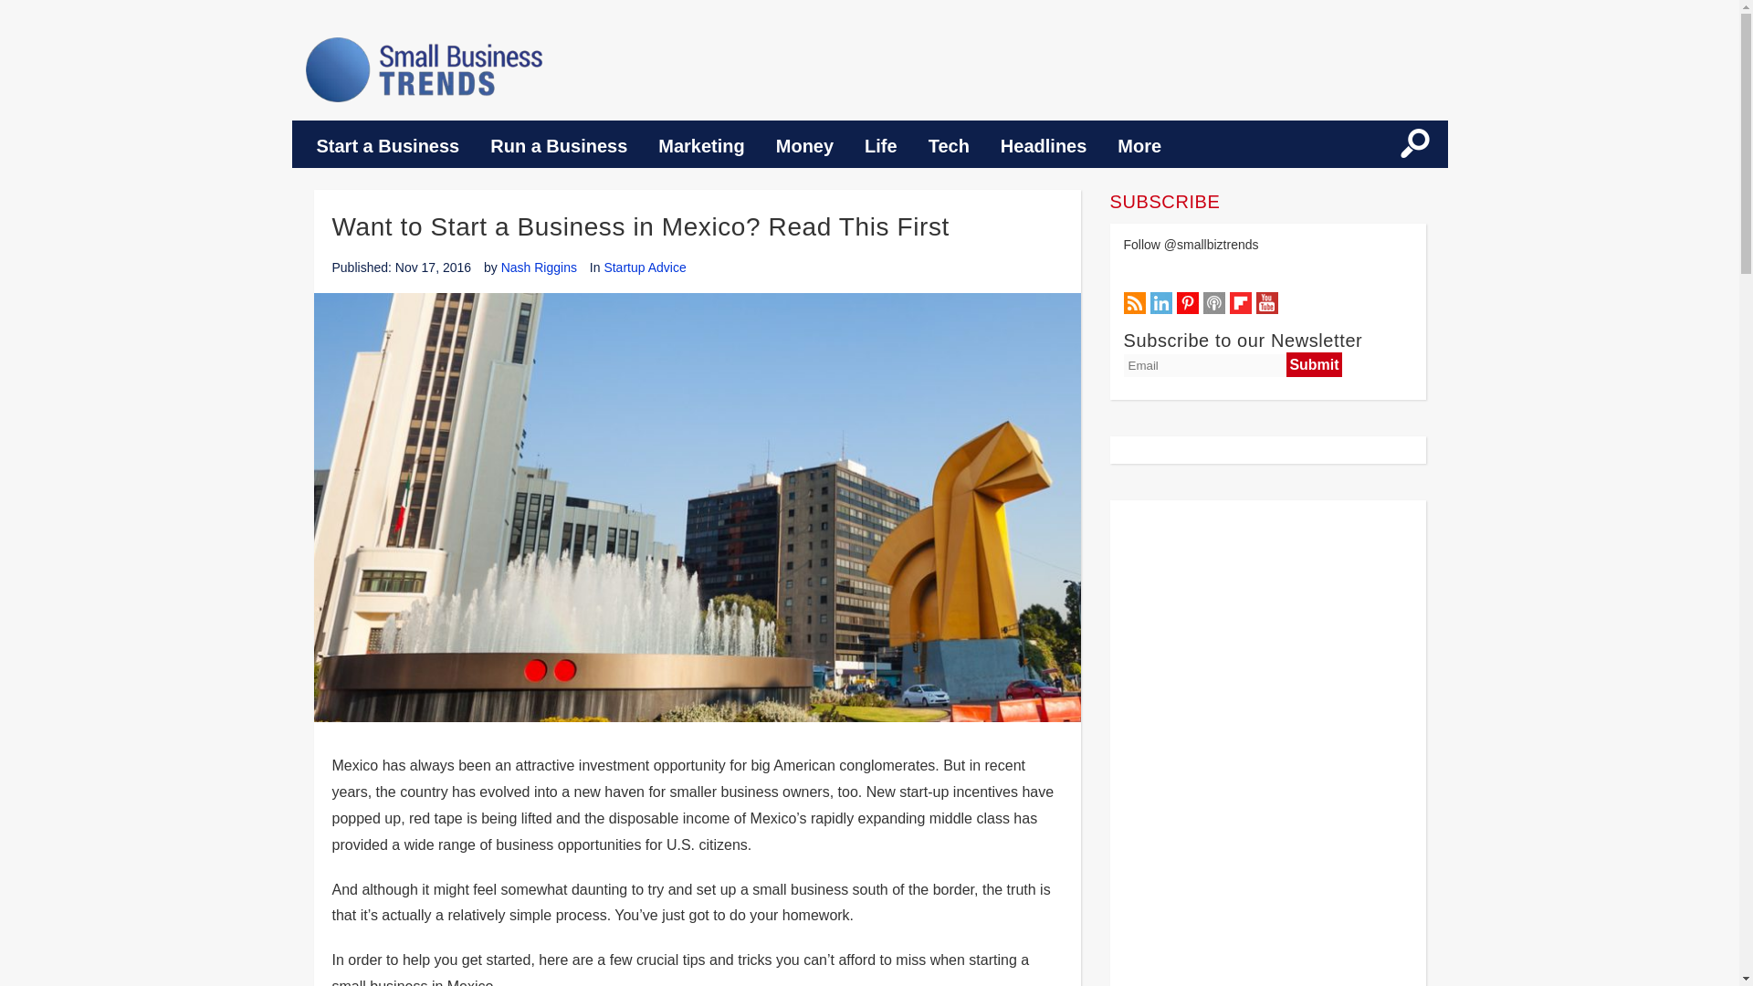  What do you see at coordinates (424, 69) in the screenshot?
I see `Small Business Trends` at bounding box center [424, 69].